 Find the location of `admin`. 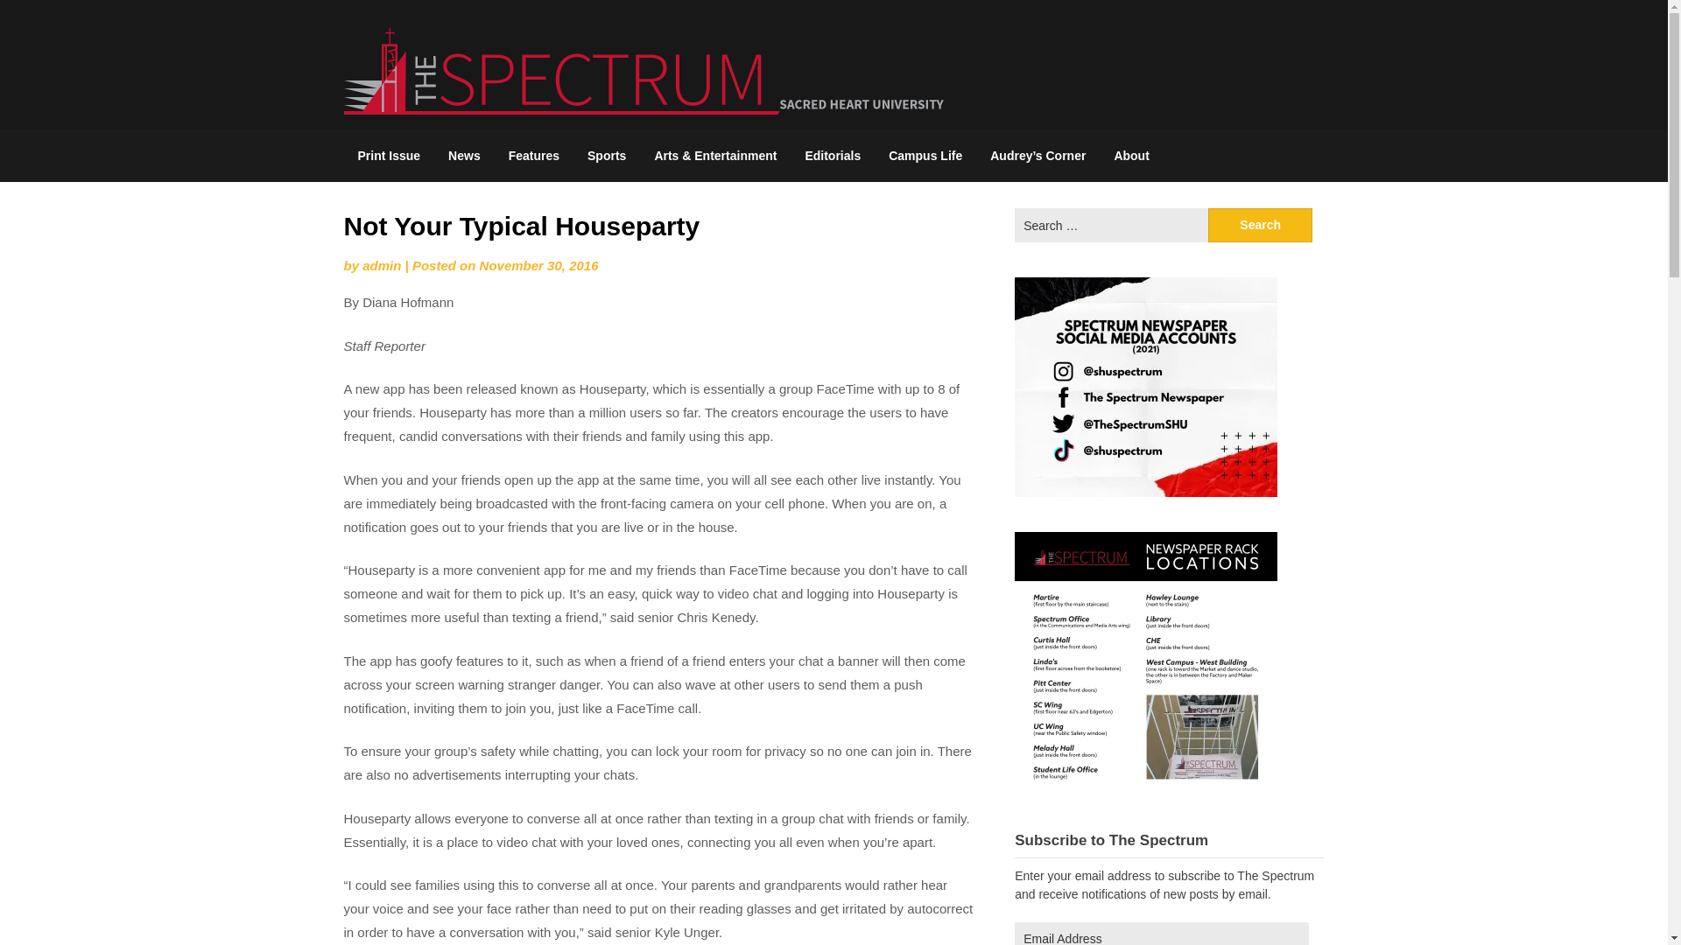

admin is located at coordinates (382, 265).